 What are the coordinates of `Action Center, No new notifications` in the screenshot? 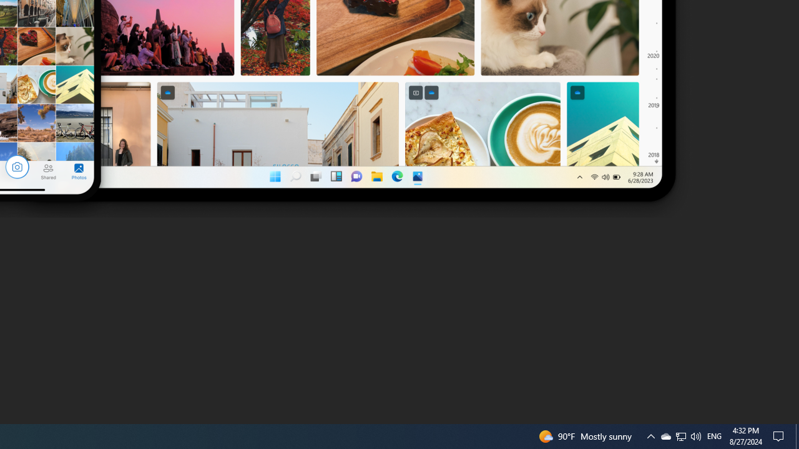 It's located at (665, 437).